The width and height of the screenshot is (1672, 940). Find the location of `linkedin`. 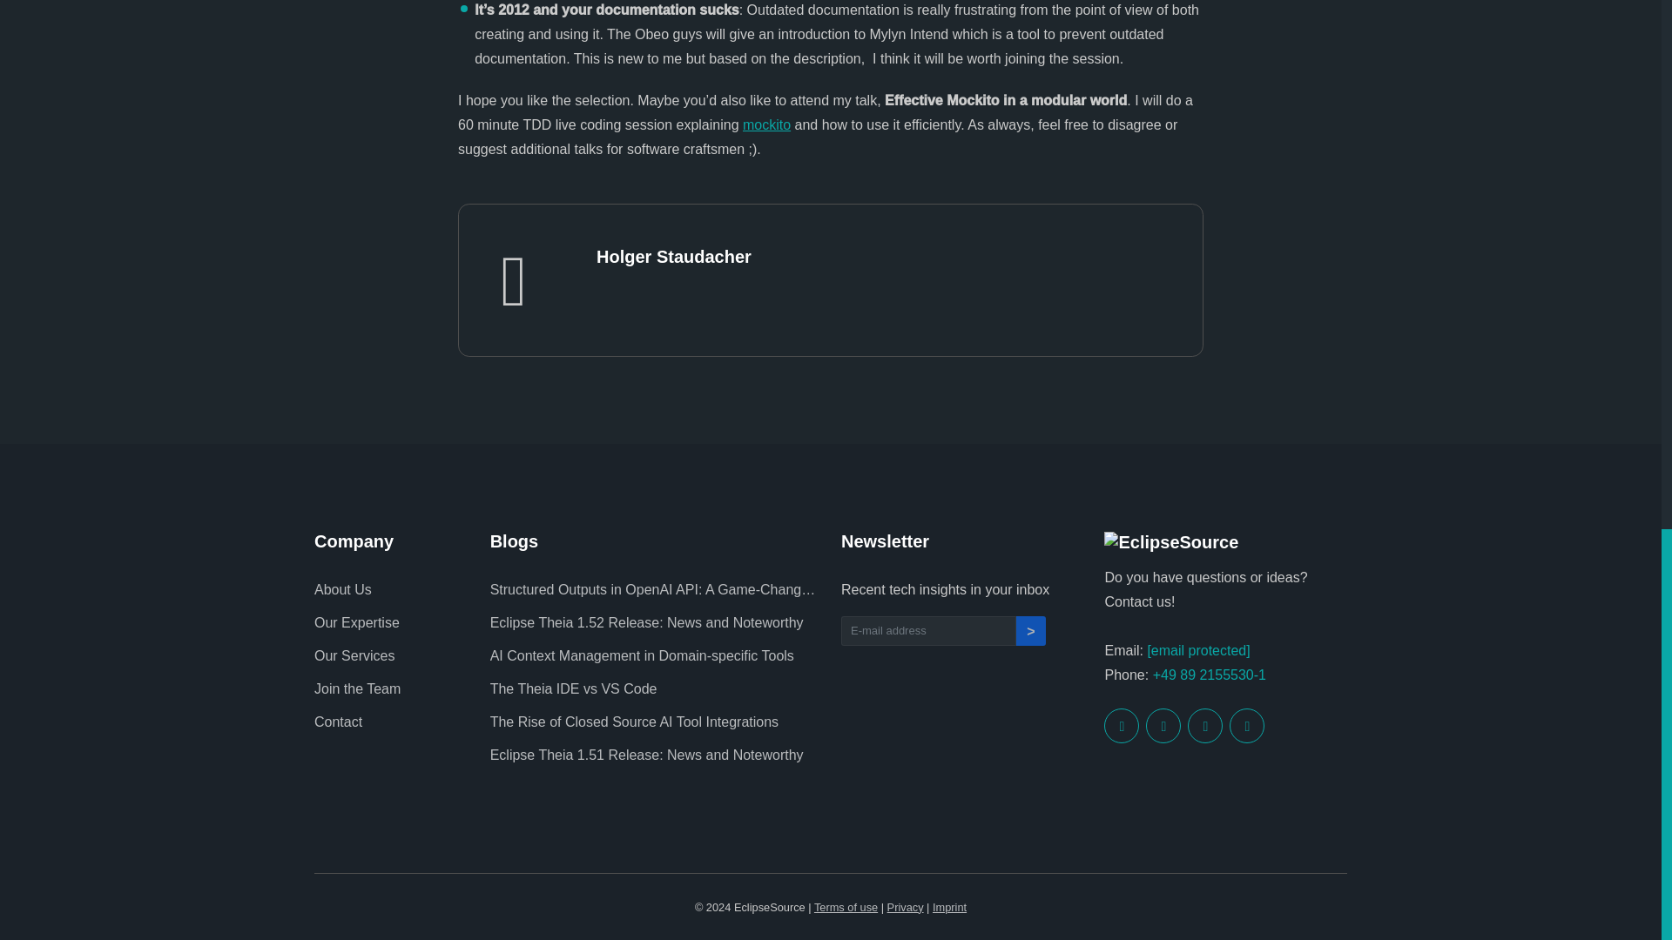

linkedin is located at coordinates (1246, 726).